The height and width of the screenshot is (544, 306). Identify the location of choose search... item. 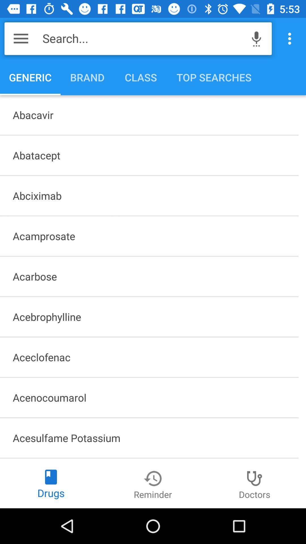
(143, 39).